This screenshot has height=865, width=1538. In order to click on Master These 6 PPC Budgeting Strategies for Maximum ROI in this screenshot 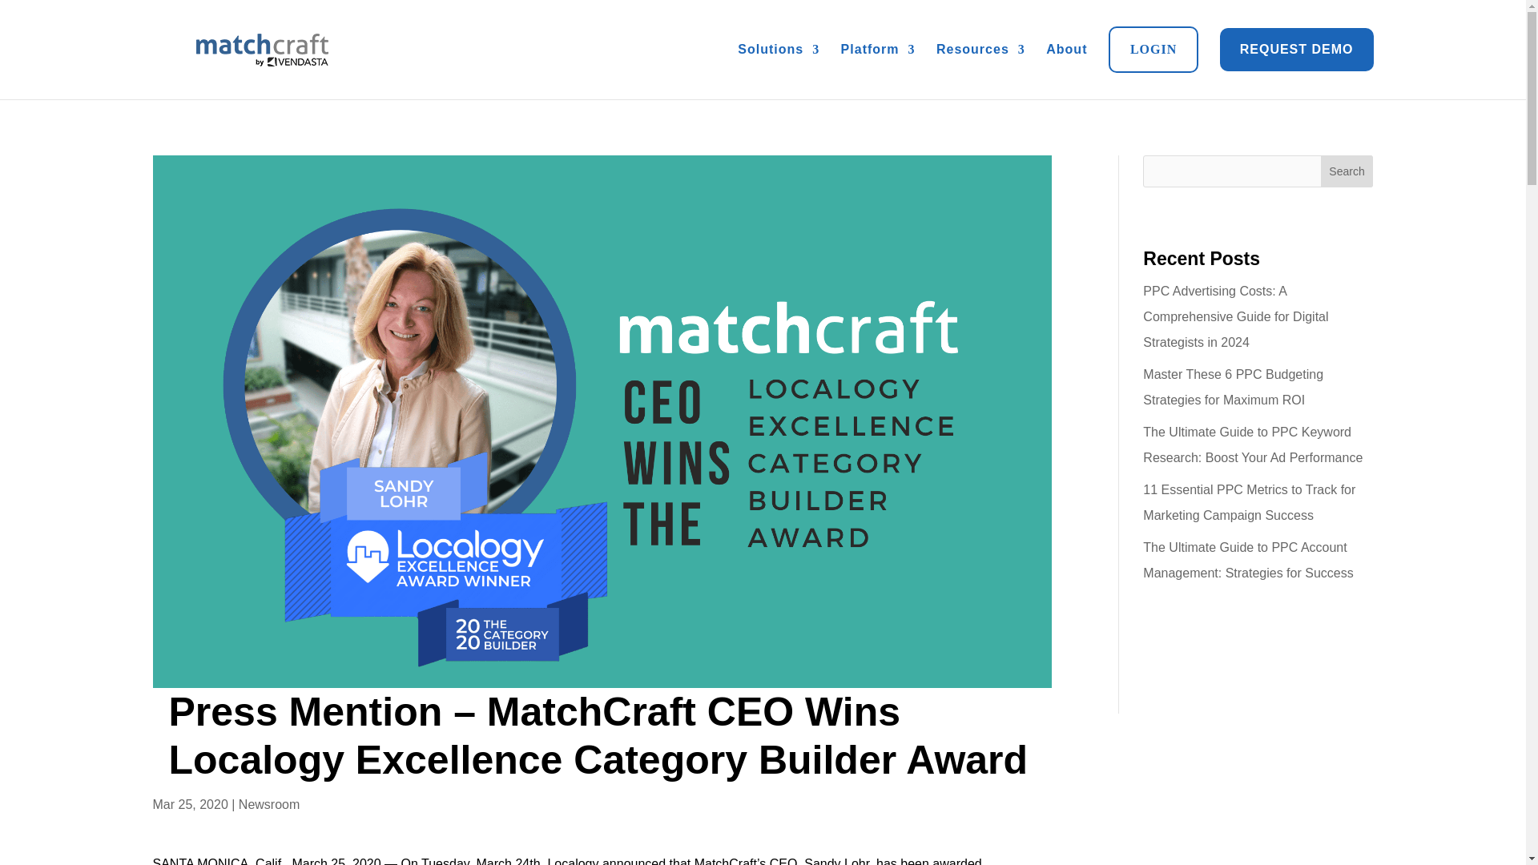, I will do `click(1232, 387)`.